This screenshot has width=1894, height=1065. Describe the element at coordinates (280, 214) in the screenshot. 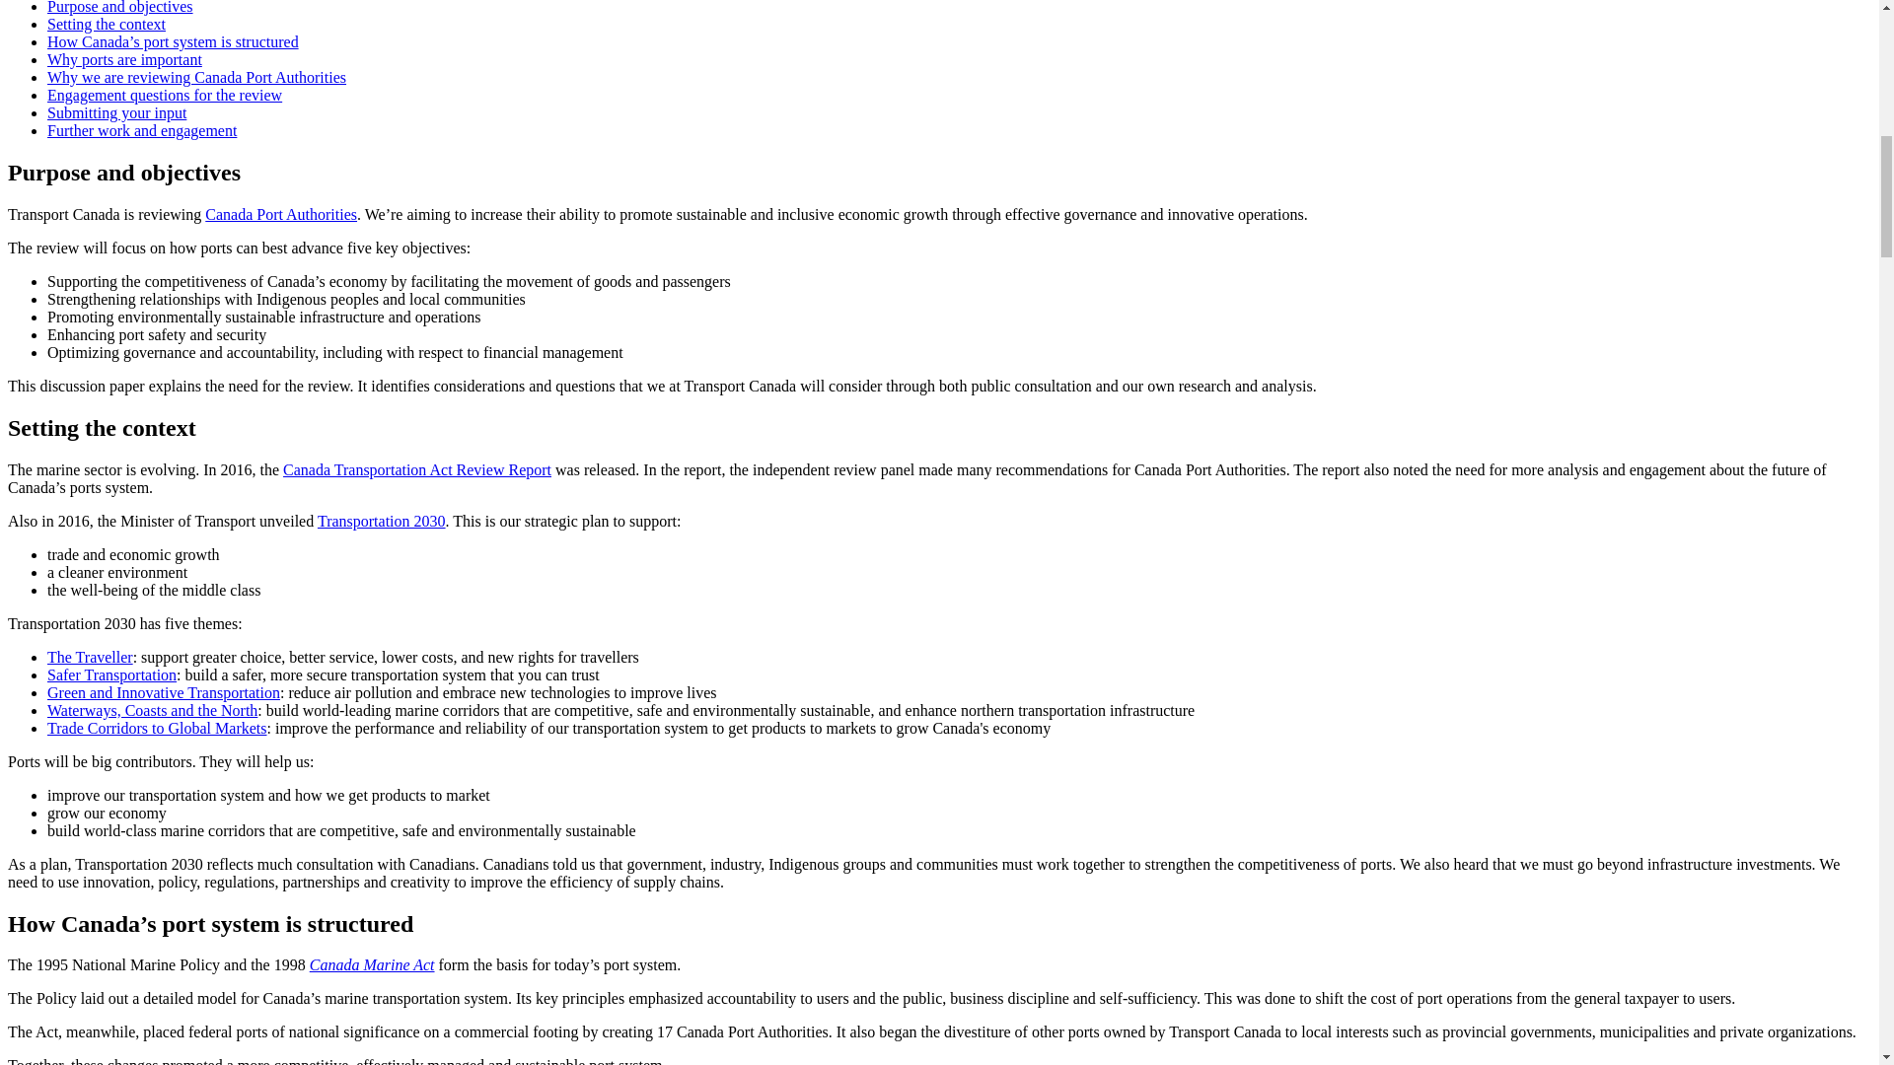

I see `Canada Port Authorities` at that location.